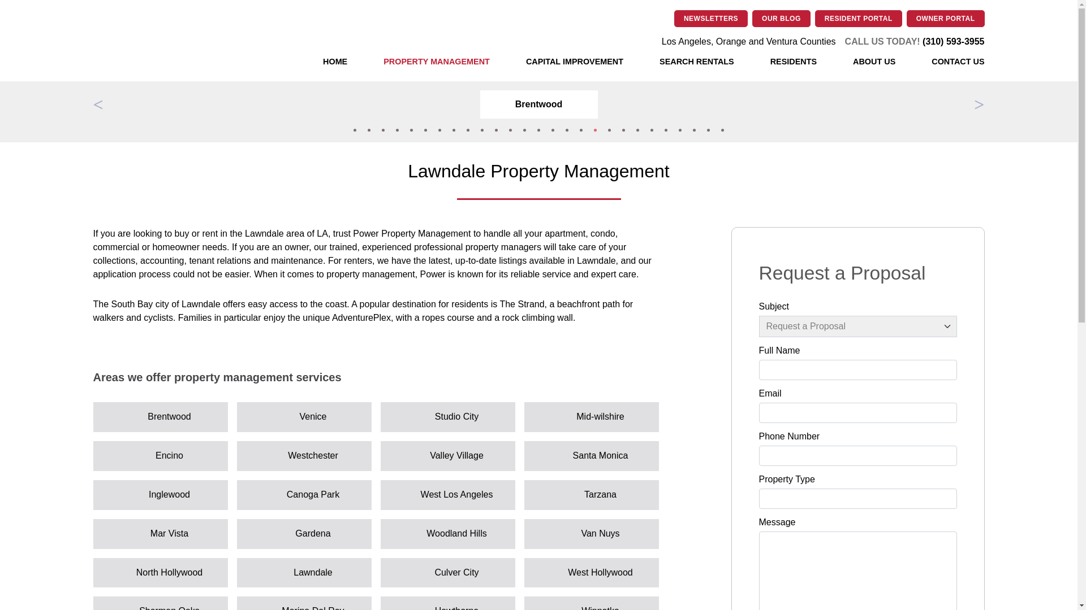  I want to click on PROPERTY MANAGEMENT, so click(436, 62).